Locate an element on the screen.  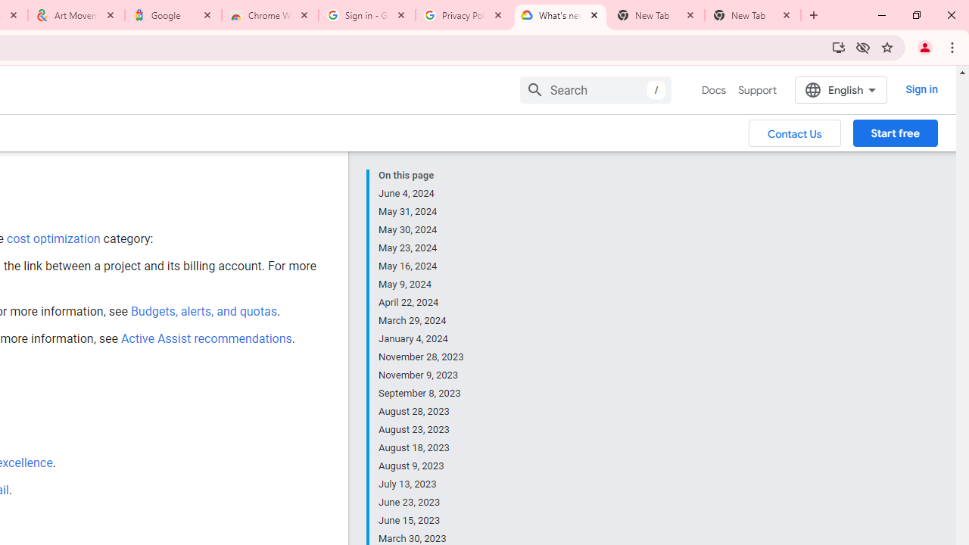
August 28, 2023 is located at coordinates (422, 412).